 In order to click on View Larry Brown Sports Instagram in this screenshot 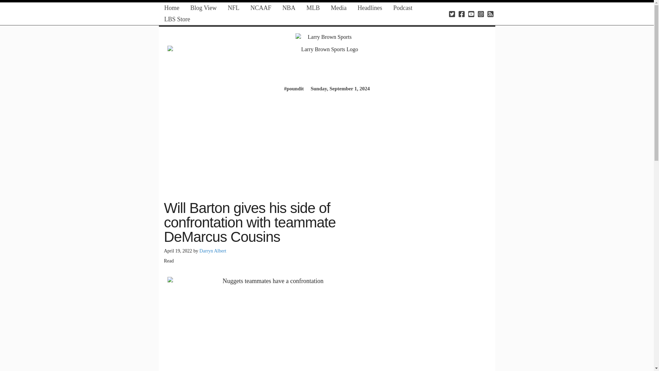, I will do `click(481, 14)`.